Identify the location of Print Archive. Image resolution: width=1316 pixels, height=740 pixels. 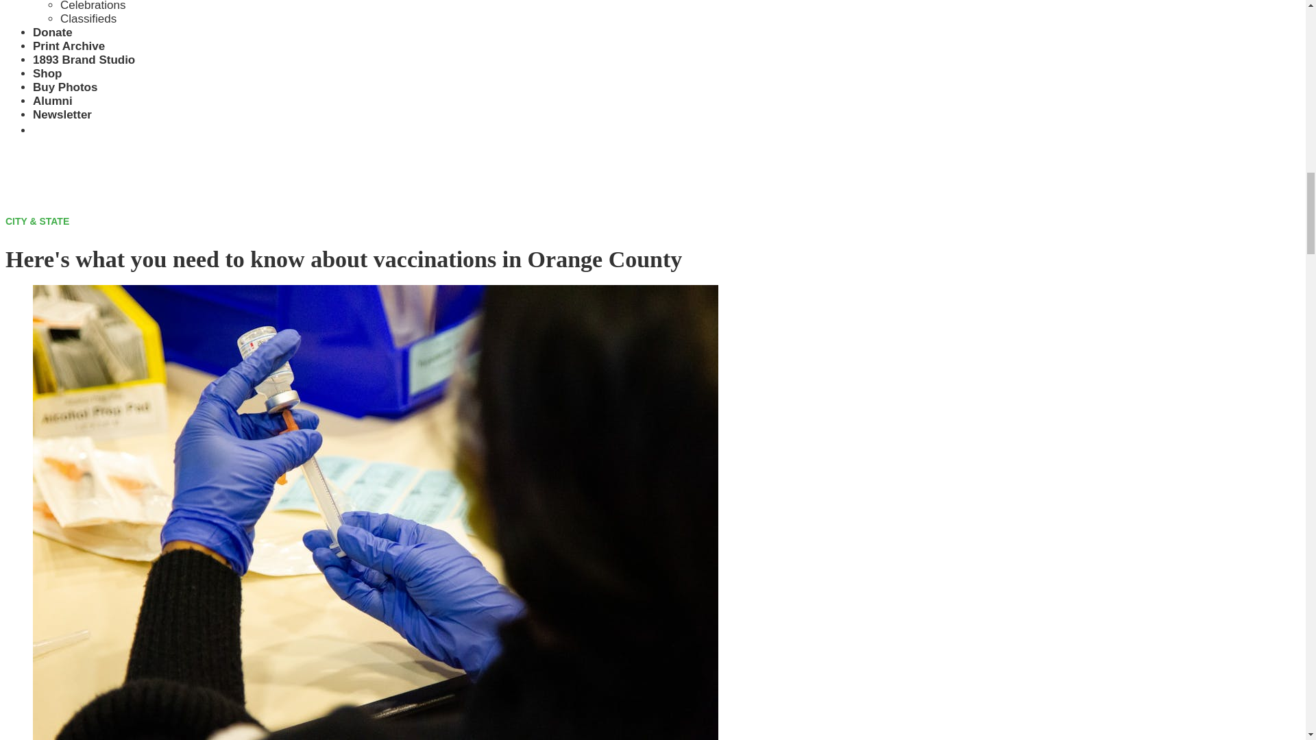
(69, 46).